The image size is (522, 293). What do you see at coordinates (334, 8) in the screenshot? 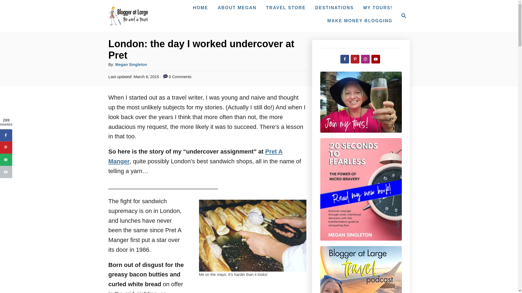
I see `DESTINATIONS` at bounding box center [334, 8].